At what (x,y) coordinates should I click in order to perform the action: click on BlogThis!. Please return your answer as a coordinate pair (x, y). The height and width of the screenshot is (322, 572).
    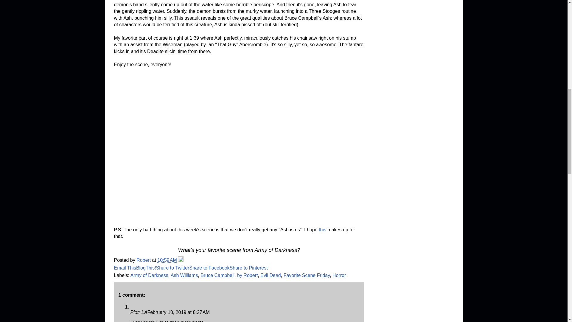
    Looking at the image, I should click on (146, 268).